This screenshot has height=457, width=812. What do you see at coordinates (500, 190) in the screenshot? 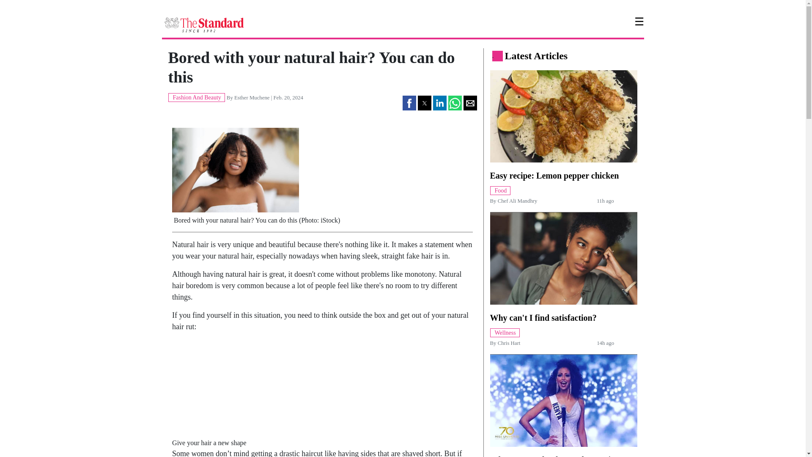
I see `Food` at bounding box center [500, 190].